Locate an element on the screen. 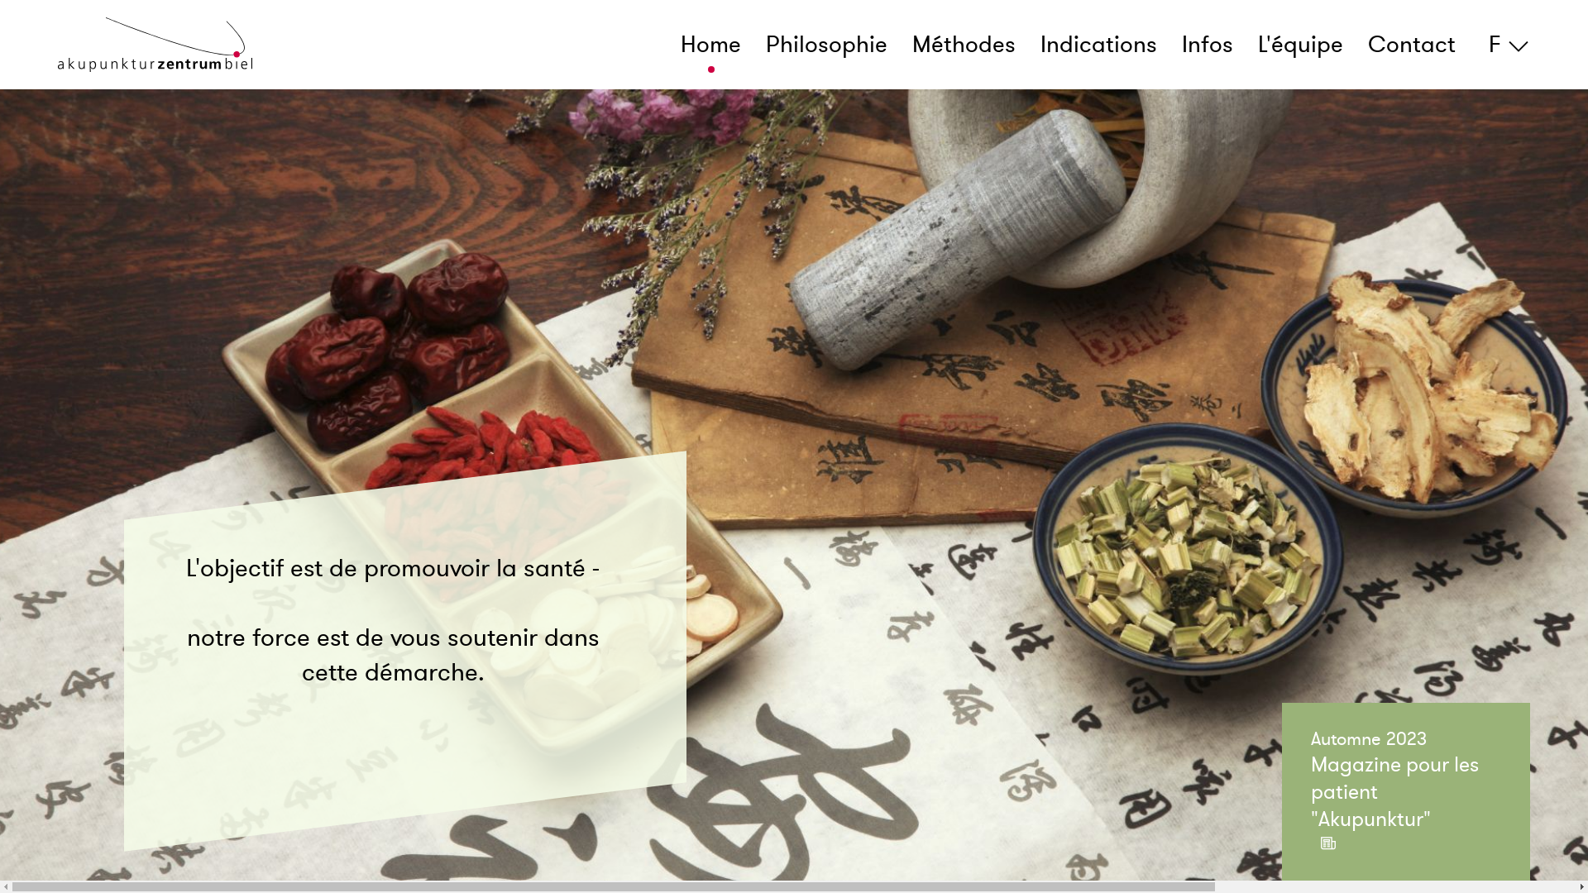  Philosophie is located at coordinates (827, 45).